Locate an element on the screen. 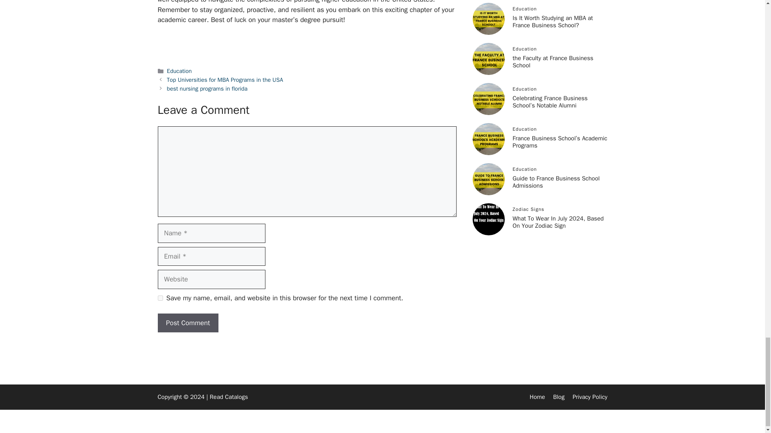 Image resolution: width=771 pixels, height=433 pixels. Post Comment is located at coordinates (188, 323).